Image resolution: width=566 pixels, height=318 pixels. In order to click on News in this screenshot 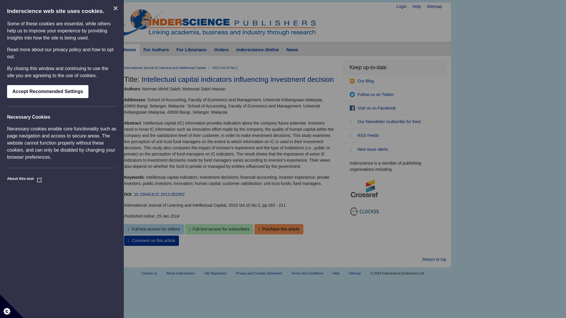, I will do `click(292, 50)`.